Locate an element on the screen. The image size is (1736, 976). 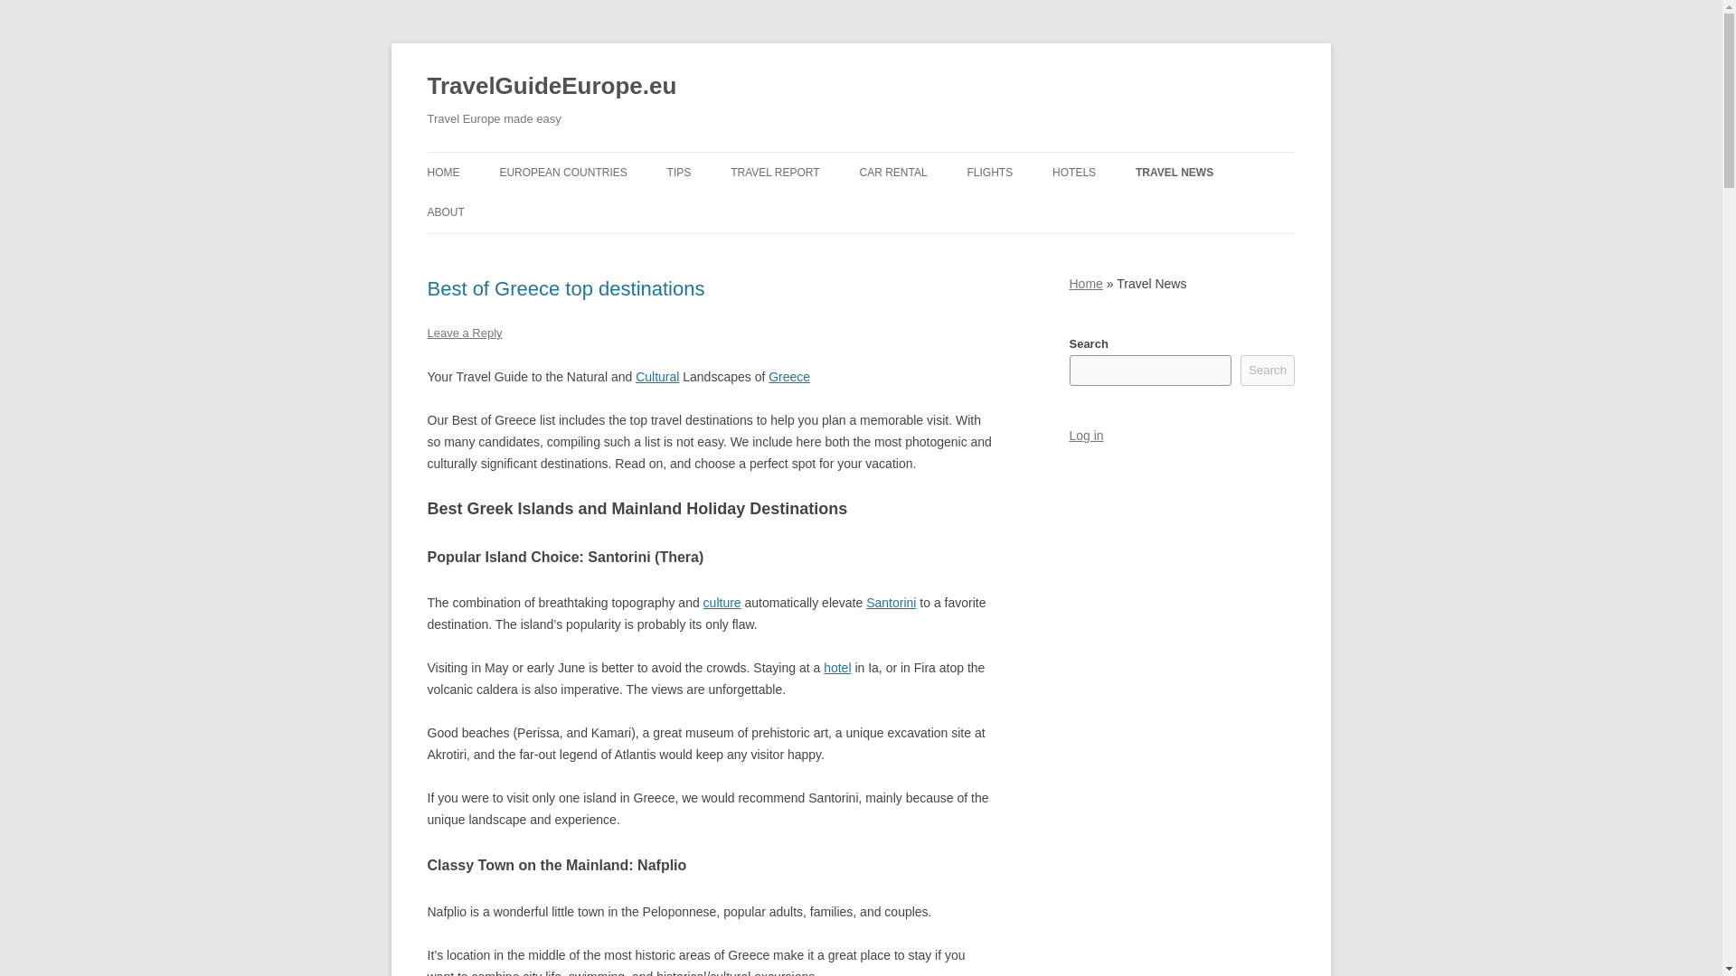
CAR RENTAL is located at coordinates (893, 172).